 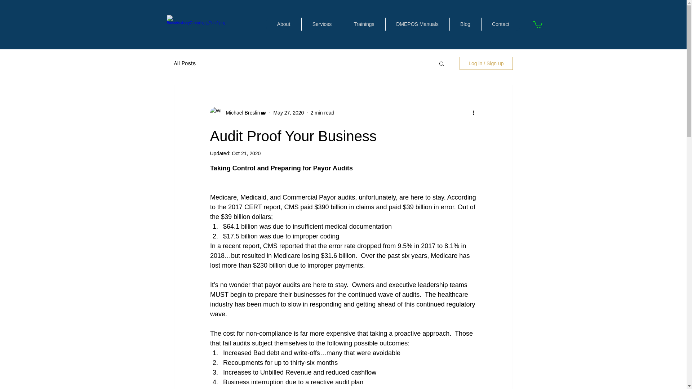 I want to click on Services, so click(x=321, y=24).